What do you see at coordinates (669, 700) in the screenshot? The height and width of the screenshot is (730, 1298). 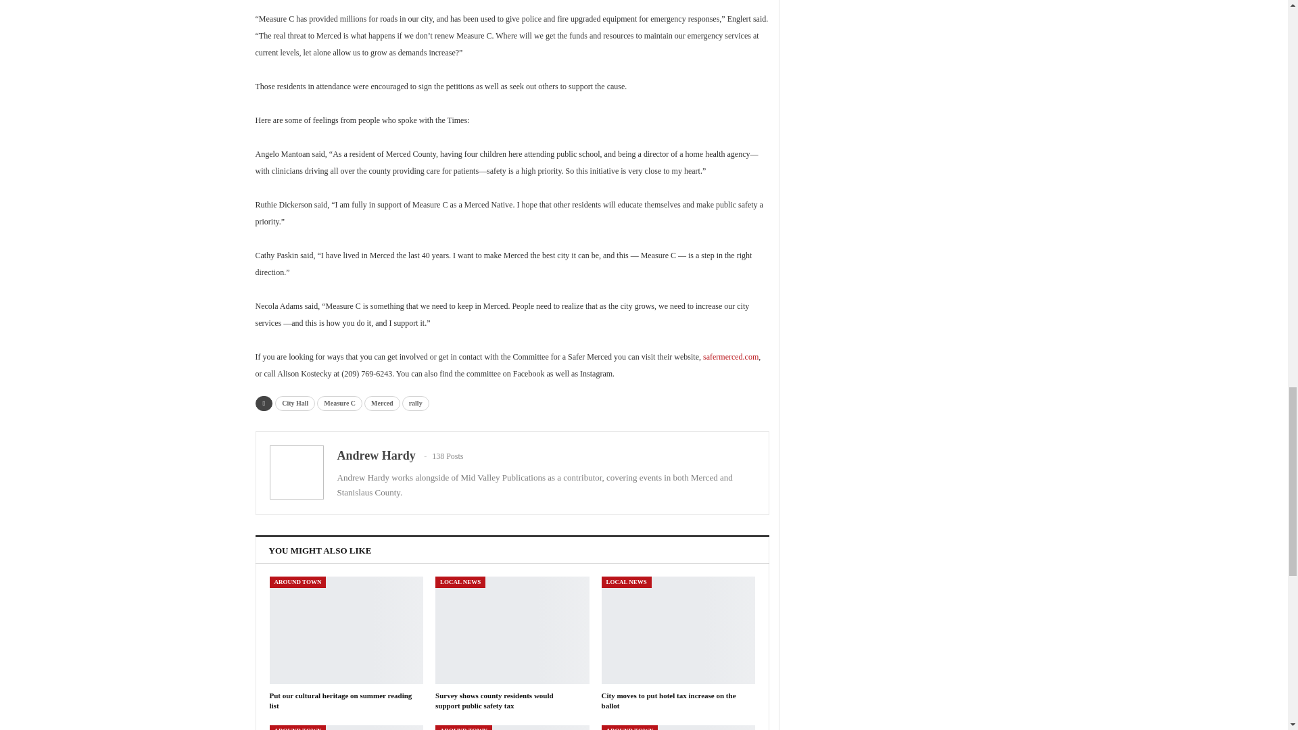 I see `City moves to put hotel tax increase on the ballot` at bounding box center [669, 700].